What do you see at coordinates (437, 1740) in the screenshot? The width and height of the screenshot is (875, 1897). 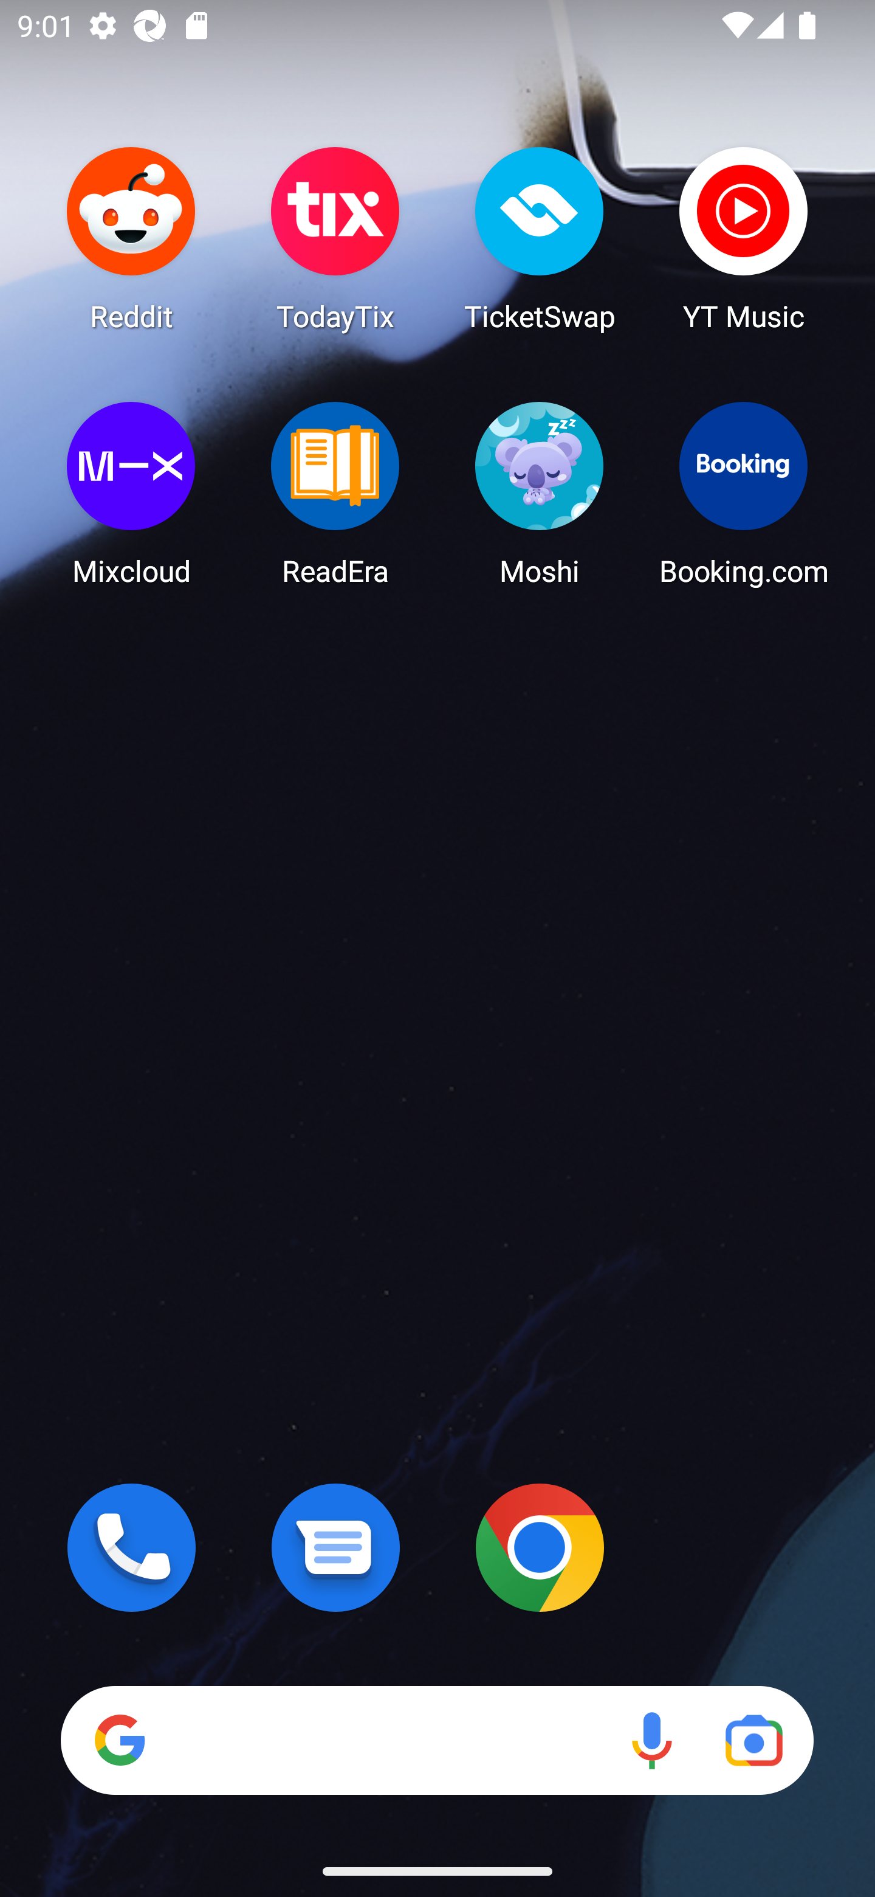 I see `Search Voice search Google Lens` at bounding box center [437, 1740].